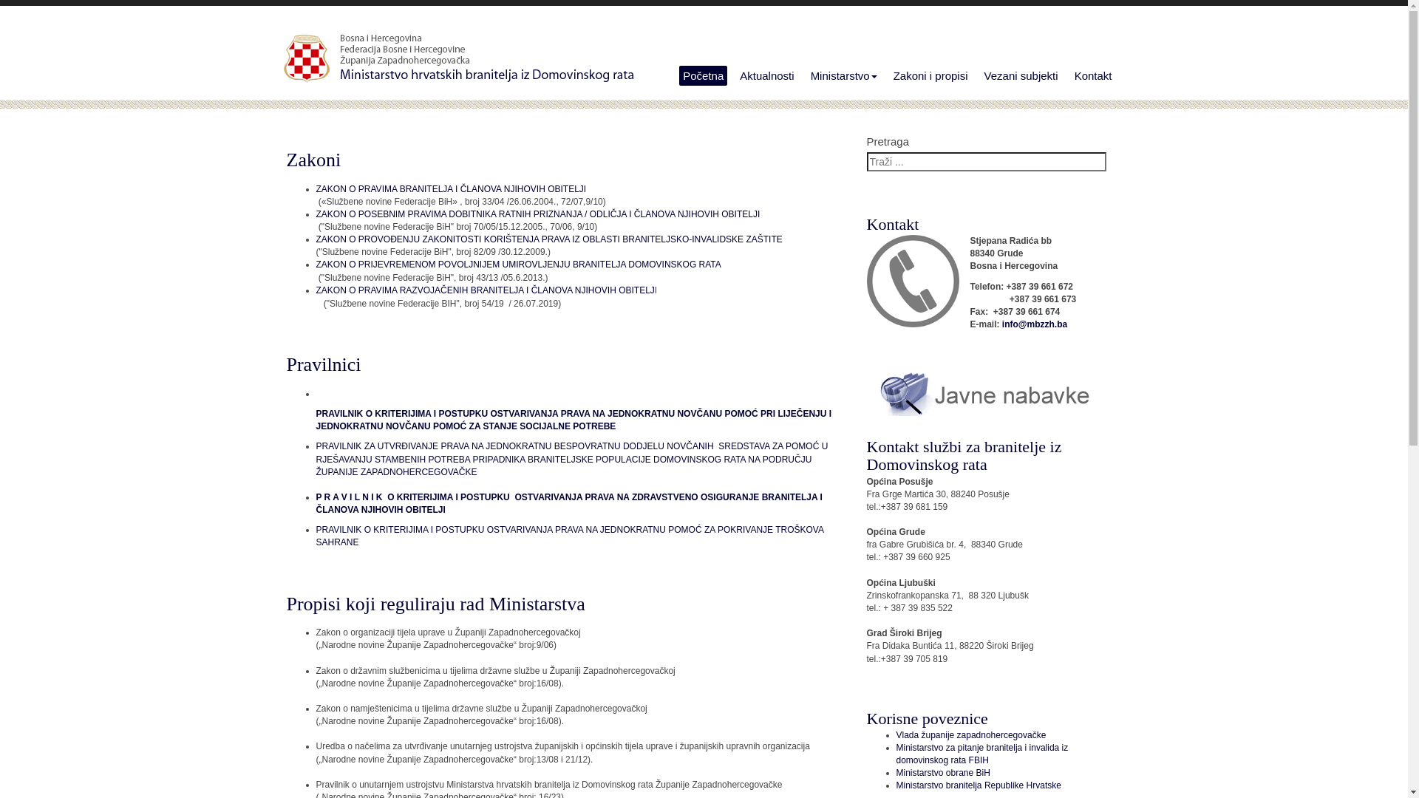  I want to click on Kontakt, so click(1094, 75).